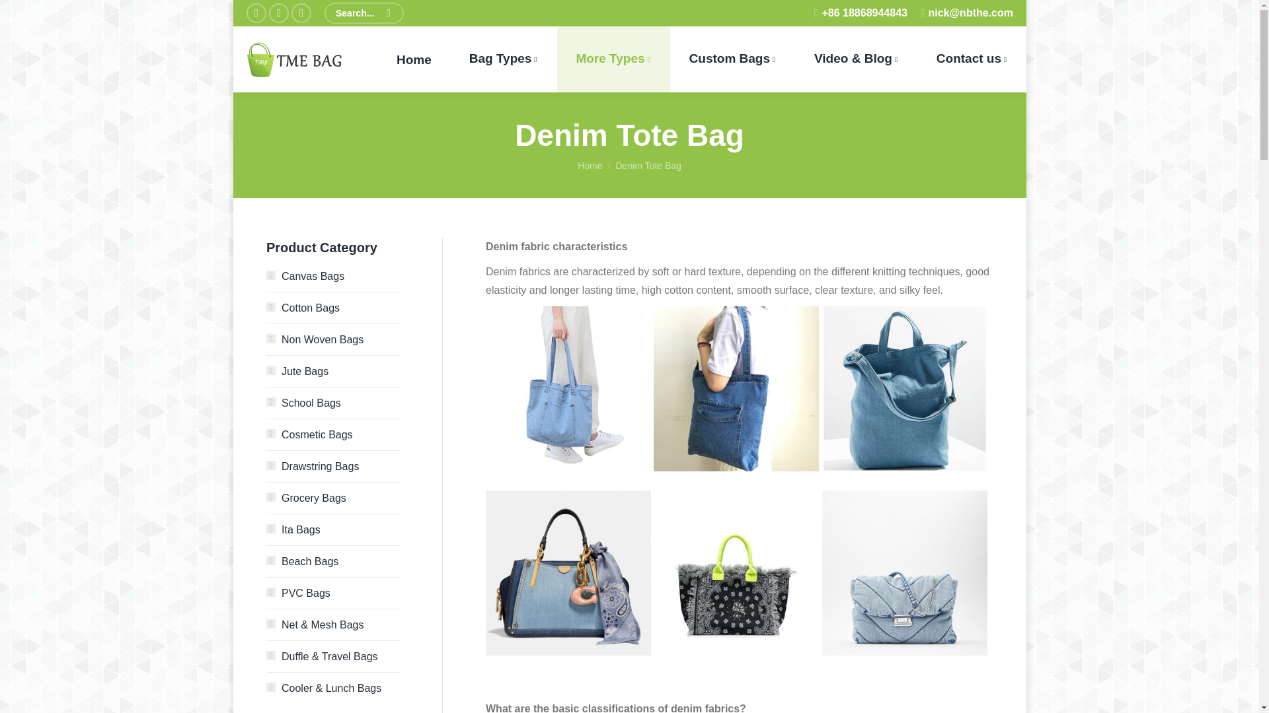 Image resolution: width=1269 pixels, height=713 pixels. What do you see at coordinates (414, 59) in the screenshot?
I see `Home` at bounding box center [414, 59].